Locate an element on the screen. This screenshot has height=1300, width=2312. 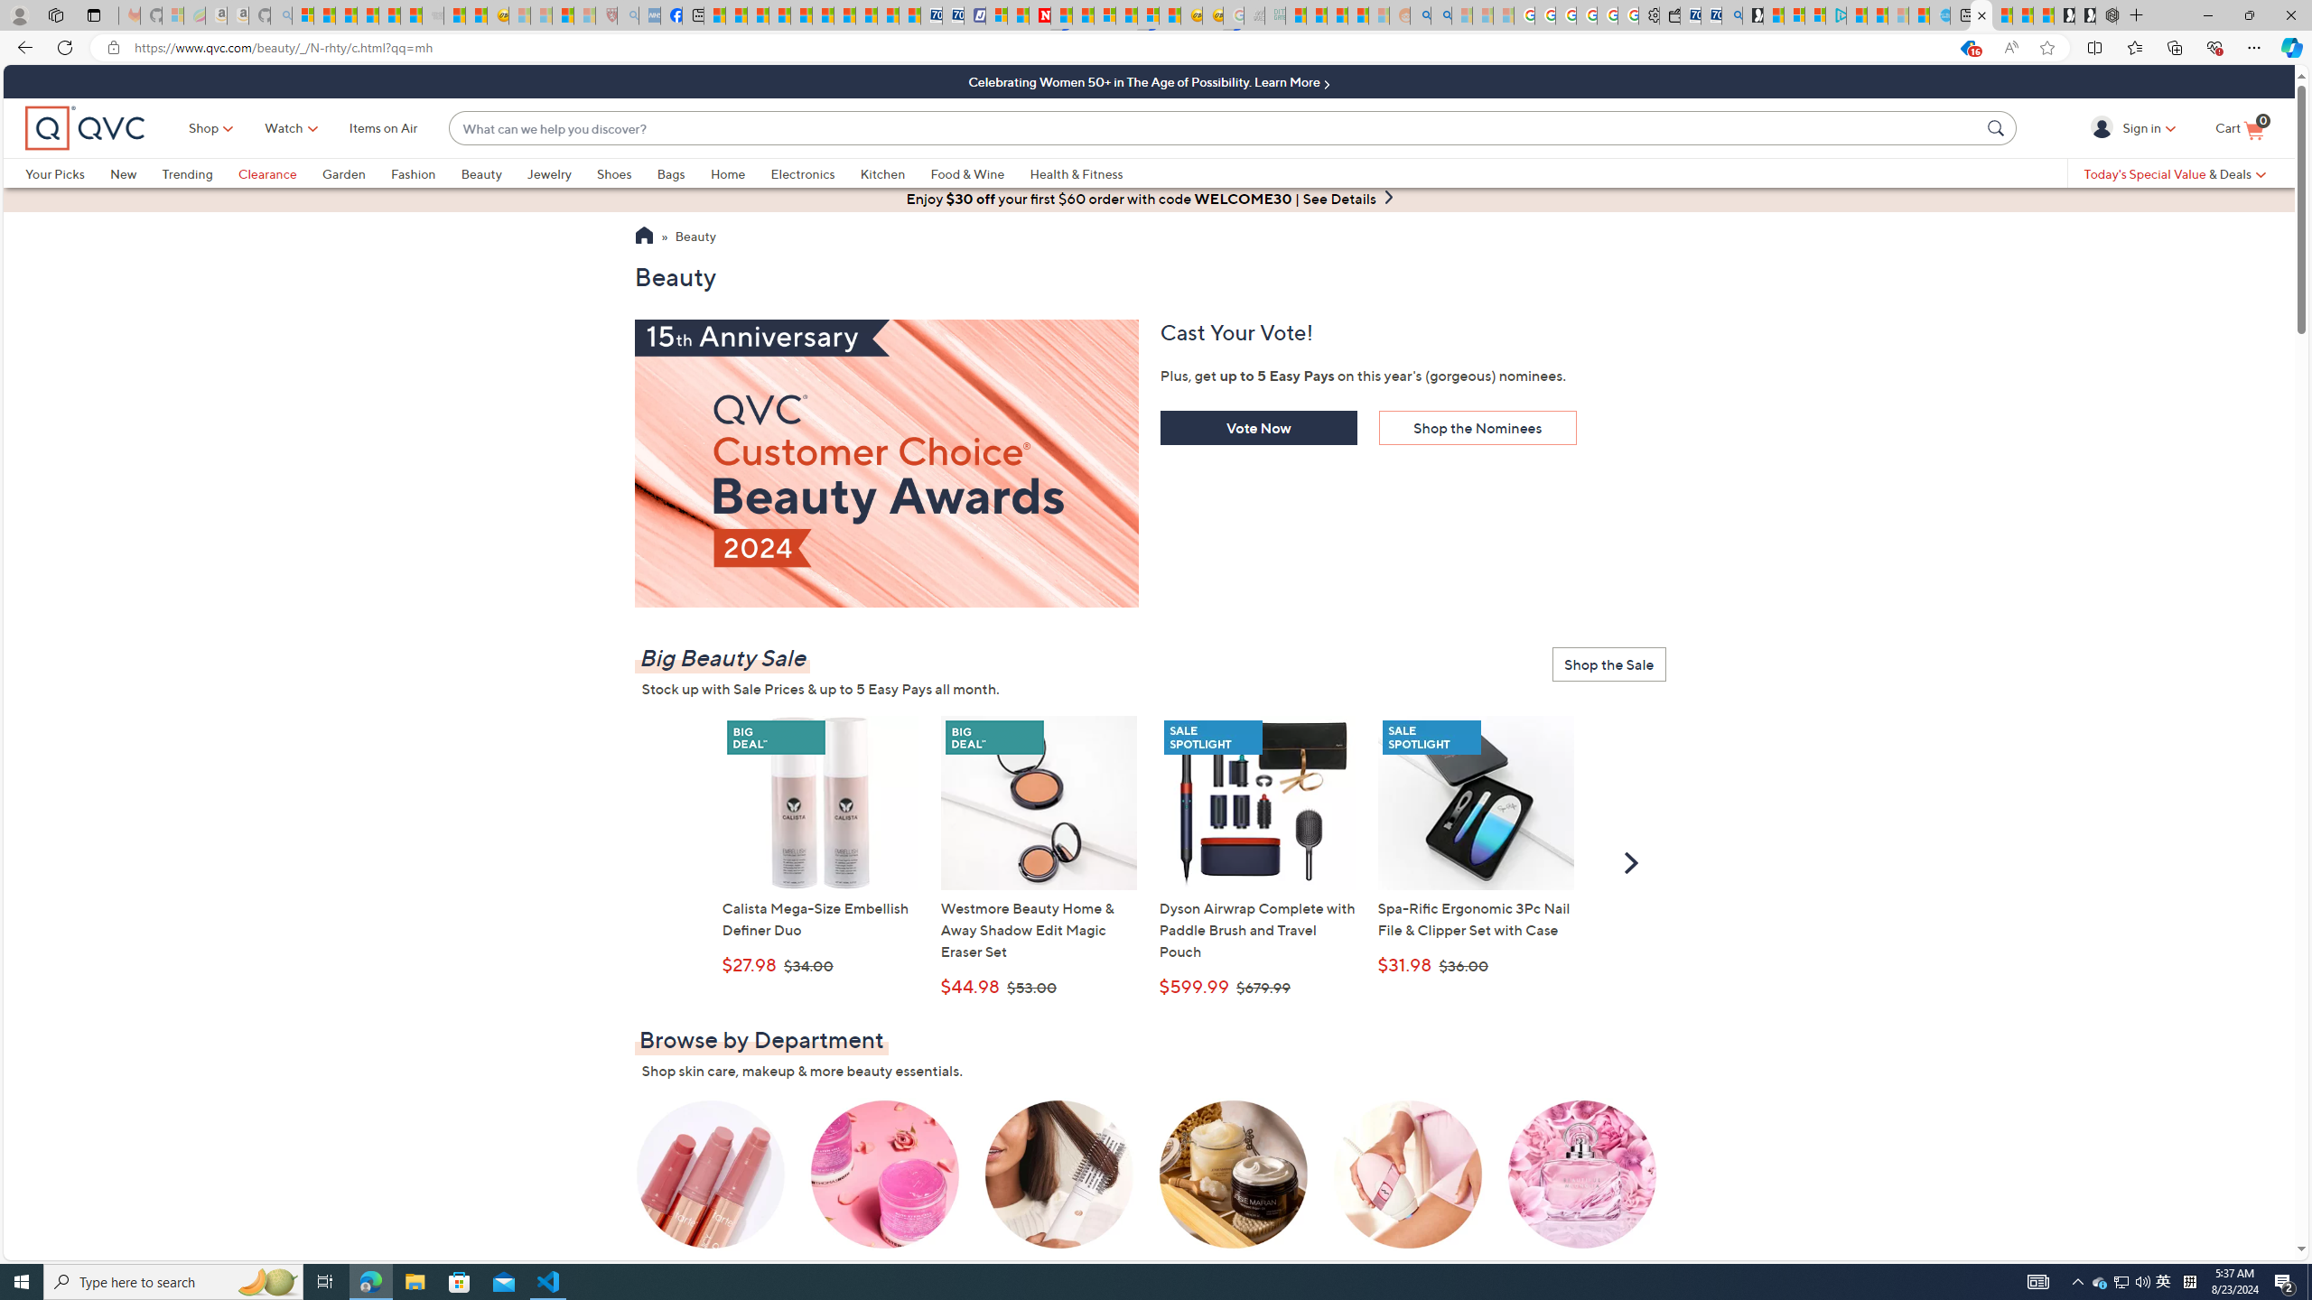
New Report Confirms 2023 Was Record Hot | Watch is located at coordinates (390, 15).